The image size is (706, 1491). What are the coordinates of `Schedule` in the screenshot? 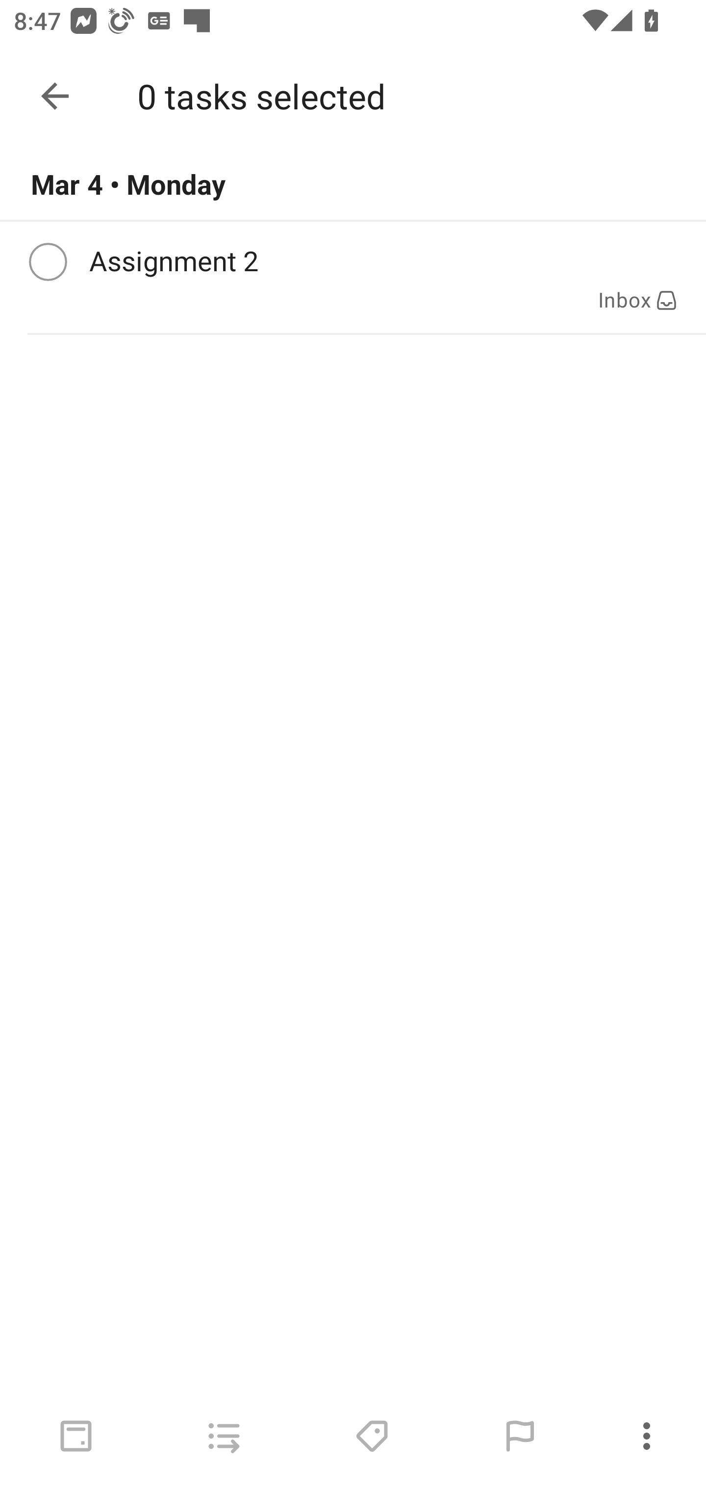 It's located at (76, 1436).